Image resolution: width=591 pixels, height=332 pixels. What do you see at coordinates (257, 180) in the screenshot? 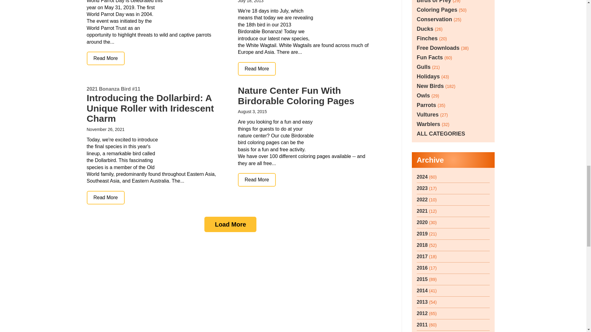
I see `Nature Center Fun With Birdorable Coloring Pages` at bounding box center [257, 180].